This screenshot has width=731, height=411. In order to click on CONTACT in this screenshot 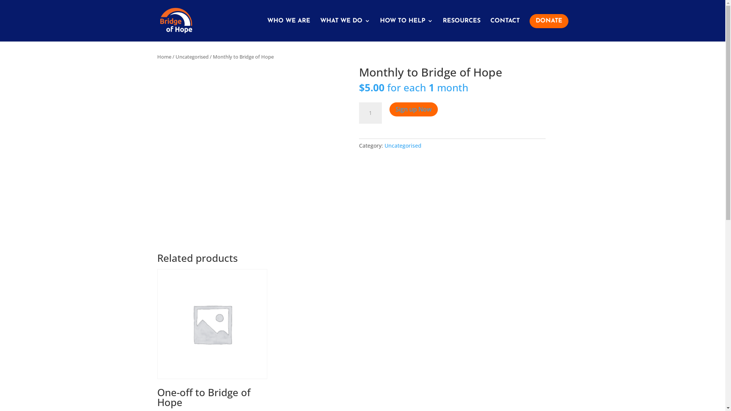, I will do `click(505, 27)`.